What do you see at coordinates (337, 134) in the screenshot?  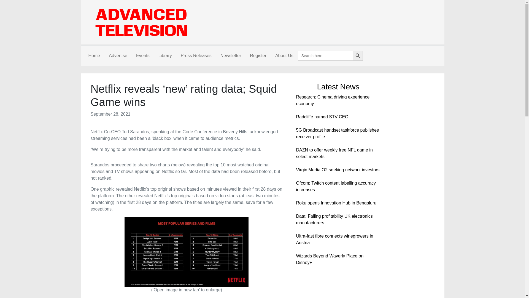 I see `5G Broadcast handset taskforce publishes receiver profile` at bounding box center [337, 134].